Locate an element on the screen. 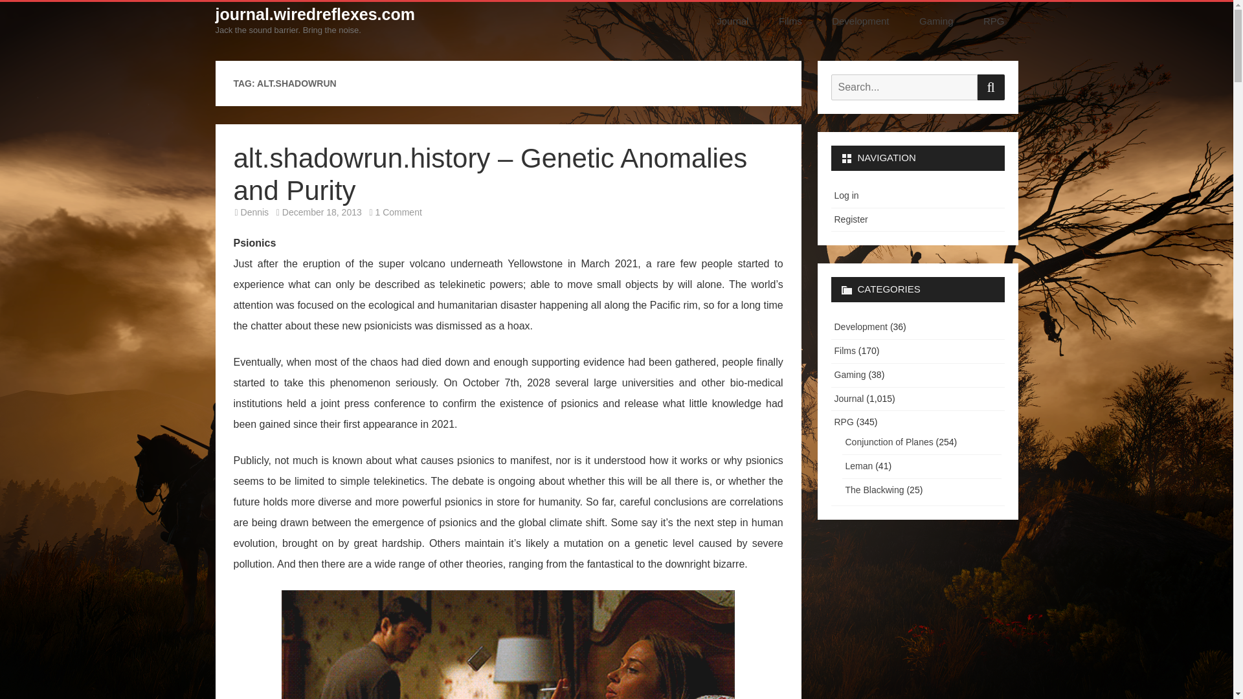  Dennis is located at coordinates (255, 212).